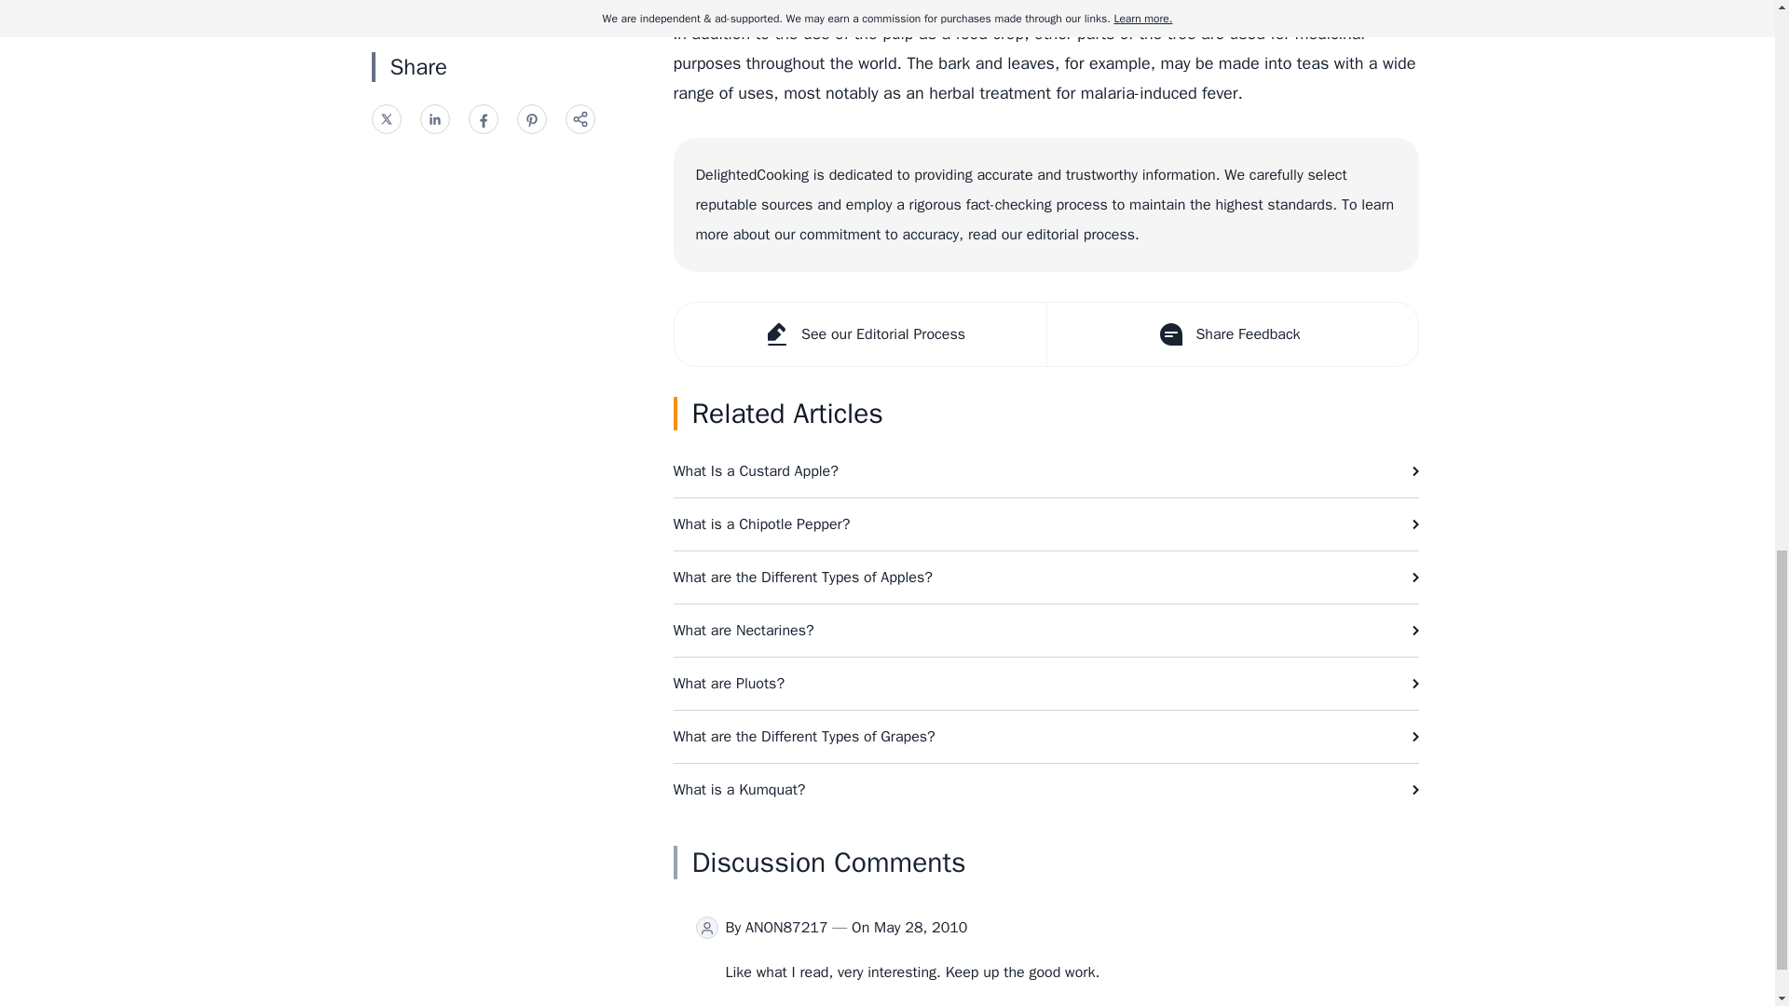 The width and height of the screenshot is (1789, 1006). I want to click on What are Pluots?, so click(1045, 684).